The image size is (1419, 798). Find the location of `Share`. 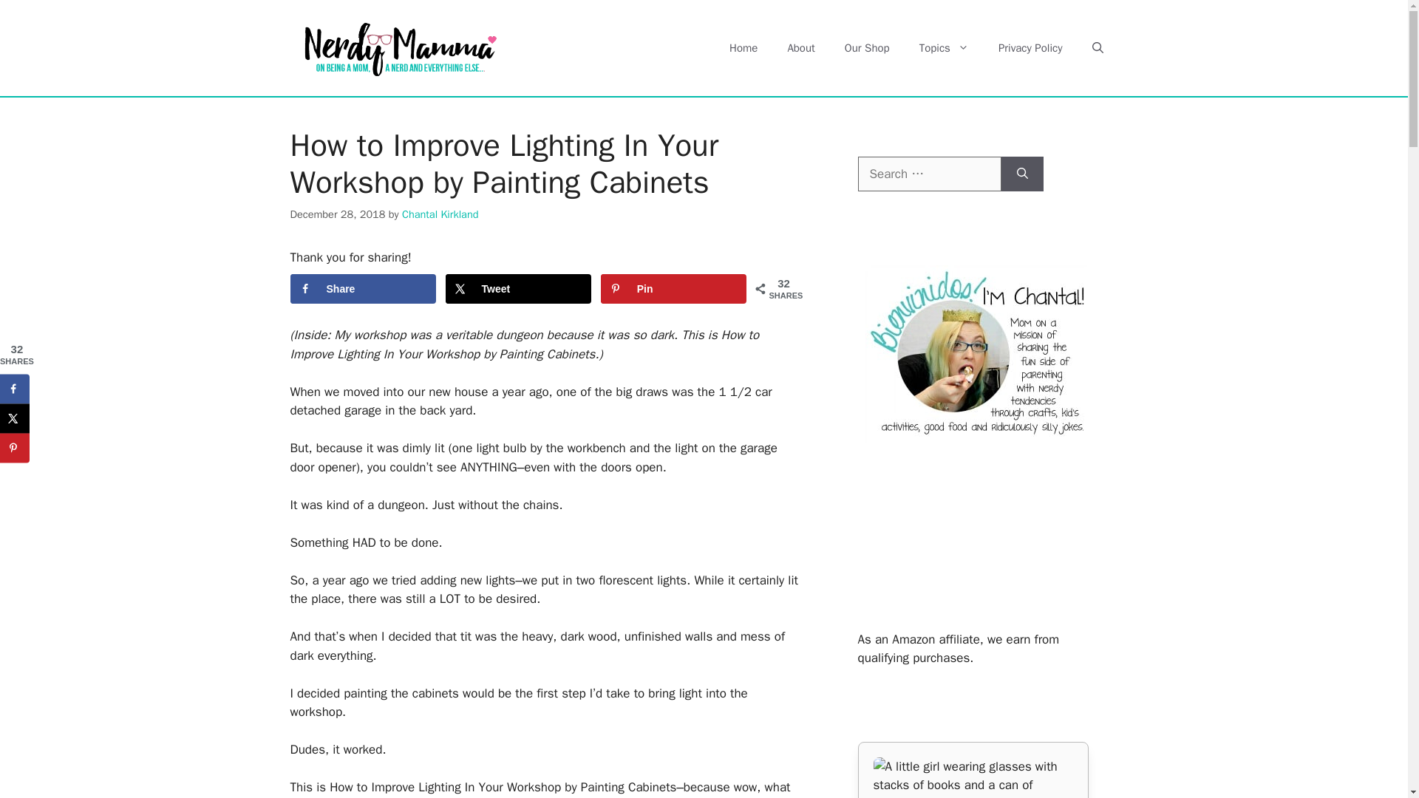

Share is located at coordinates (362, 289).